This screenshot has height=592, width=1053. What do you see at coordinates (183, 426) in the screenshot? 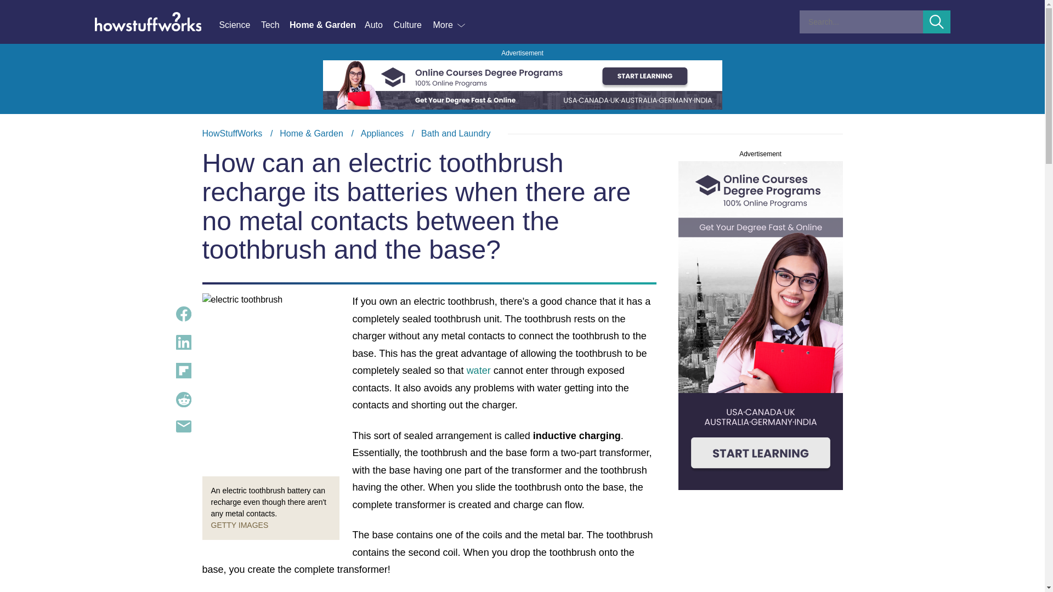
I see `Share Content via Email` at bounding box center [183, 426].